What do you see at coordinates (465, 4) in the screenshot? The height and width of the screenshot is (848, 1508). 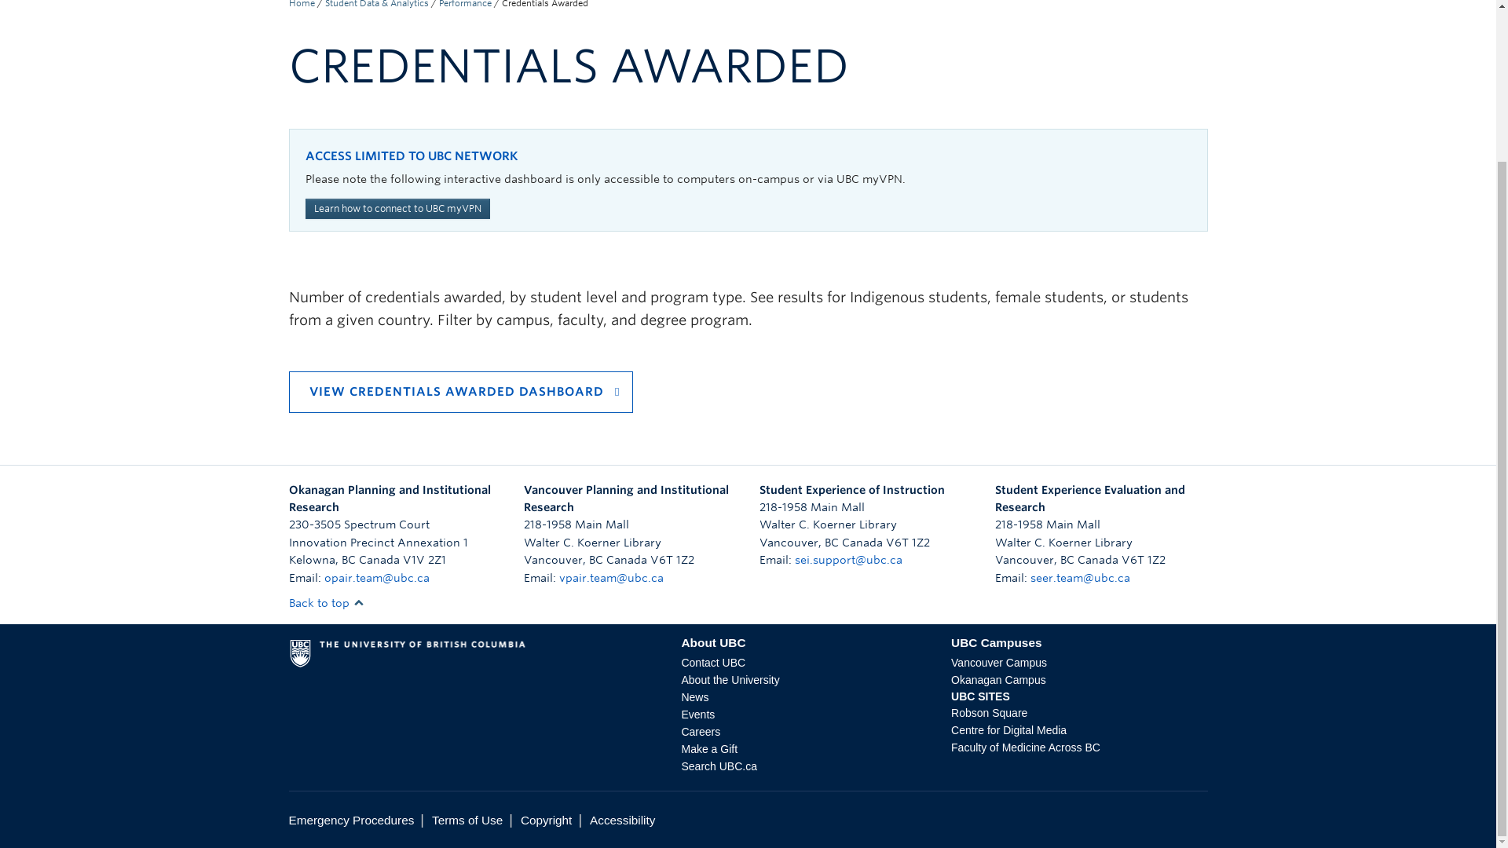 I see `Performance` at bounding box center [465, 4].